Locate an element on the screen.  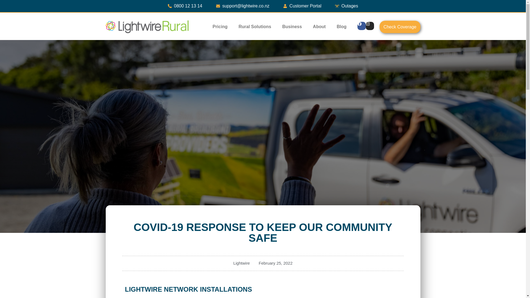
Outages is located at coordinates (346, 6).